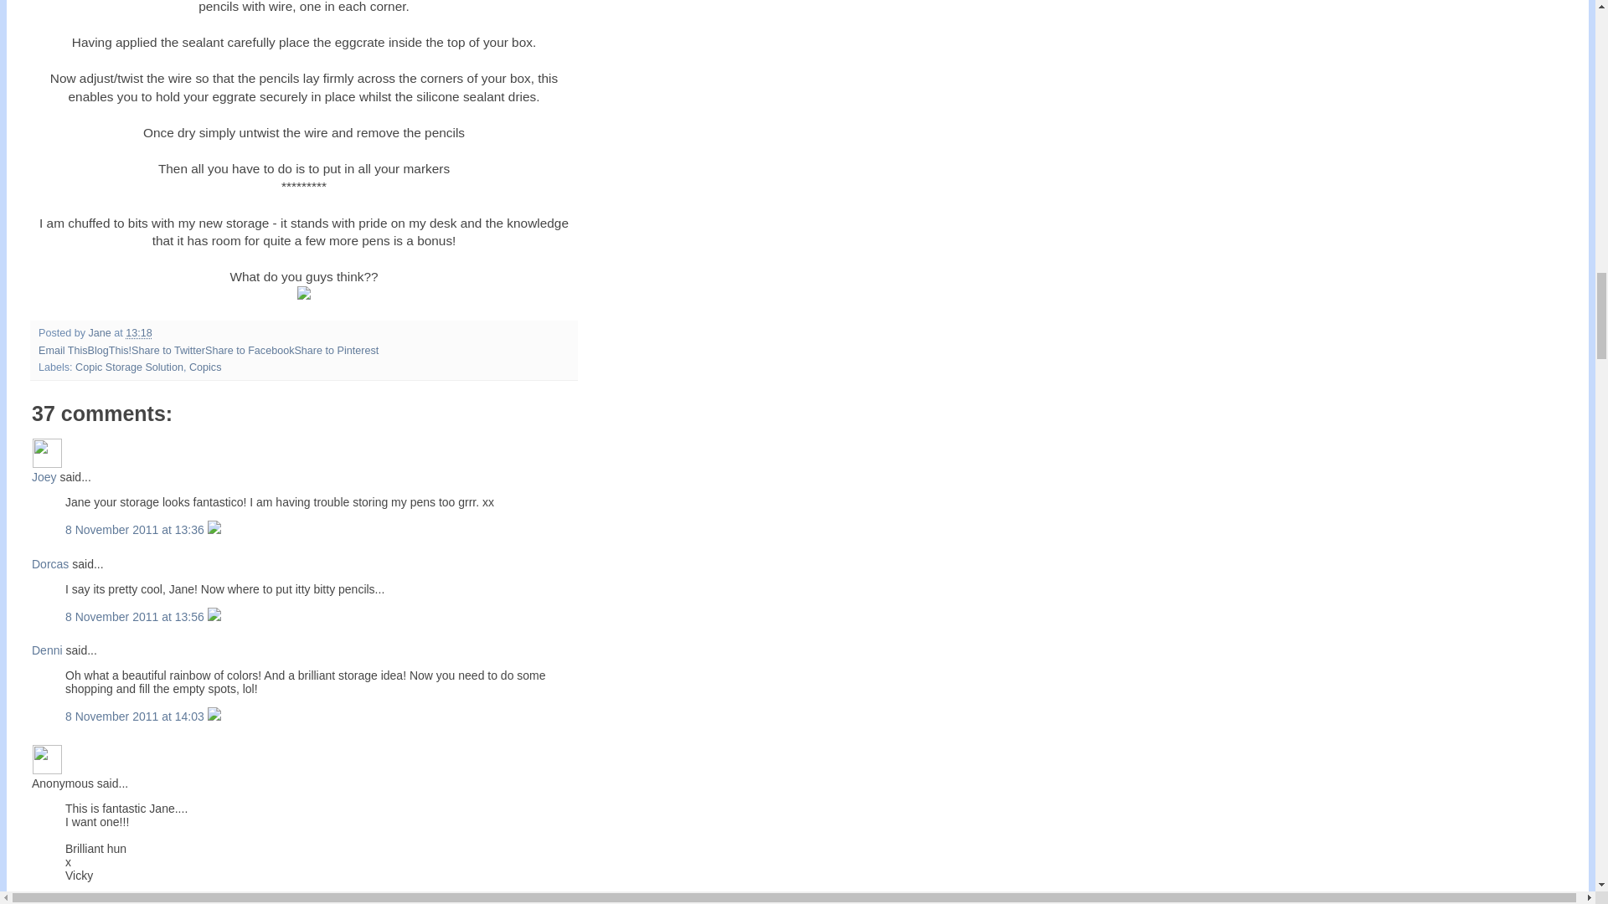  What do you see at coordinates (136, 617) in the screenshot?
I see `comment permalink` at bounding box center [136, 617].